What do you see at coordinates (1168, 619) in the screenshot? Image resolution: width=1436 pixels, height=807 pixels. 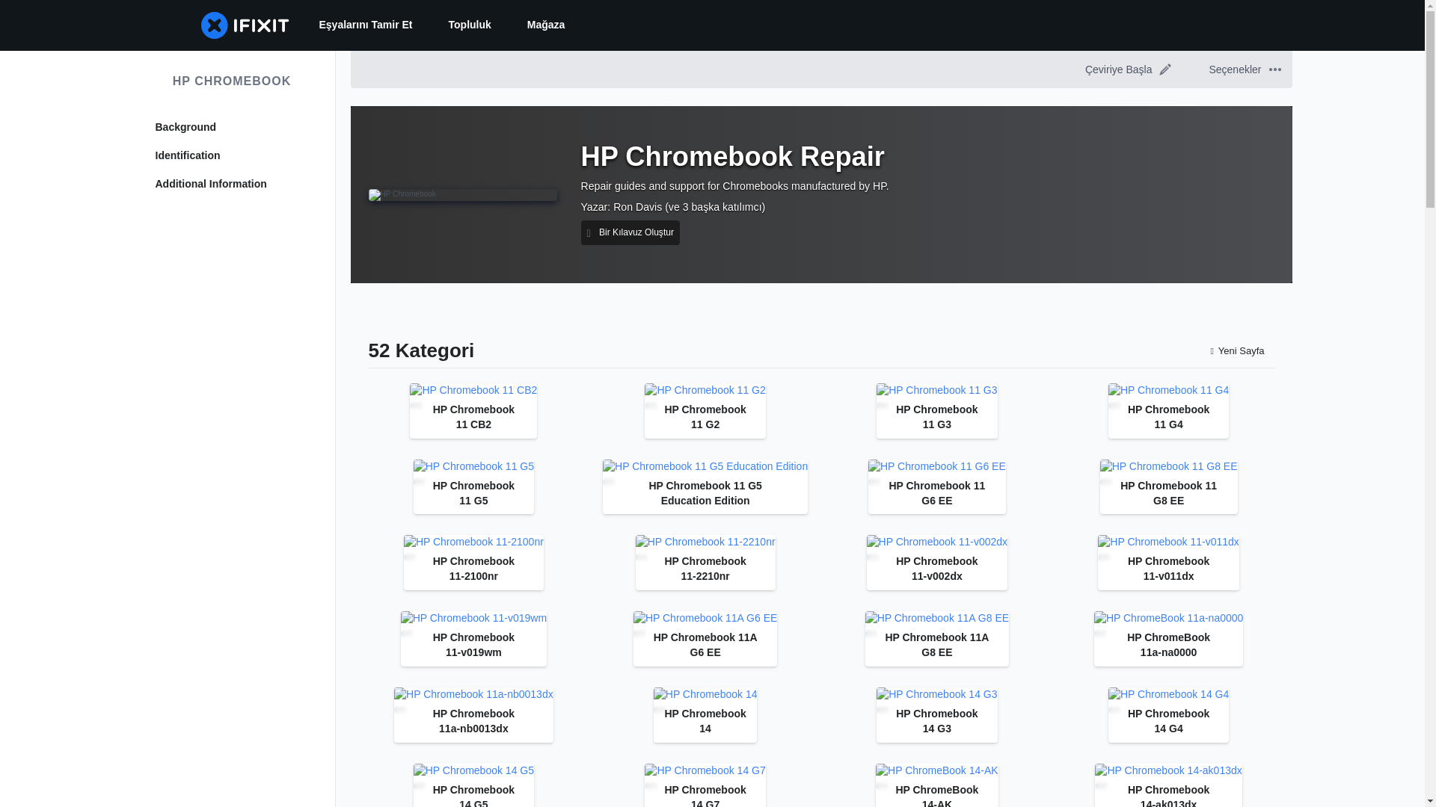 I see `HP ChromeBook 11a-na0000` at bounding box center [1168, 619].